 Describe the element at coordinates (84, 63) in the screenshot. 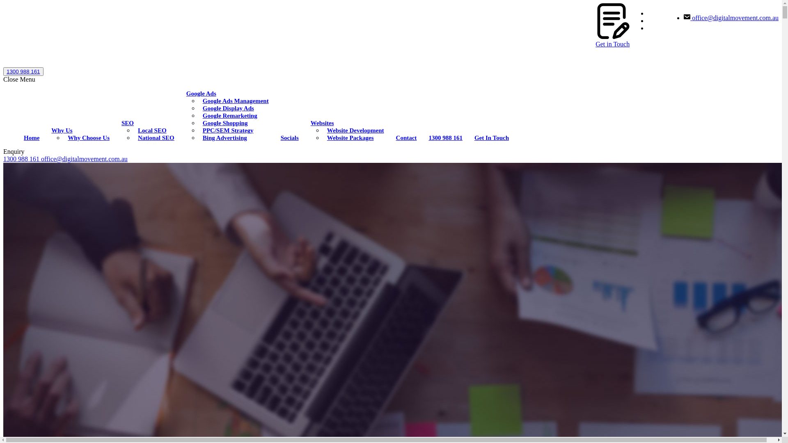

I see `Digital Movement` at that location.